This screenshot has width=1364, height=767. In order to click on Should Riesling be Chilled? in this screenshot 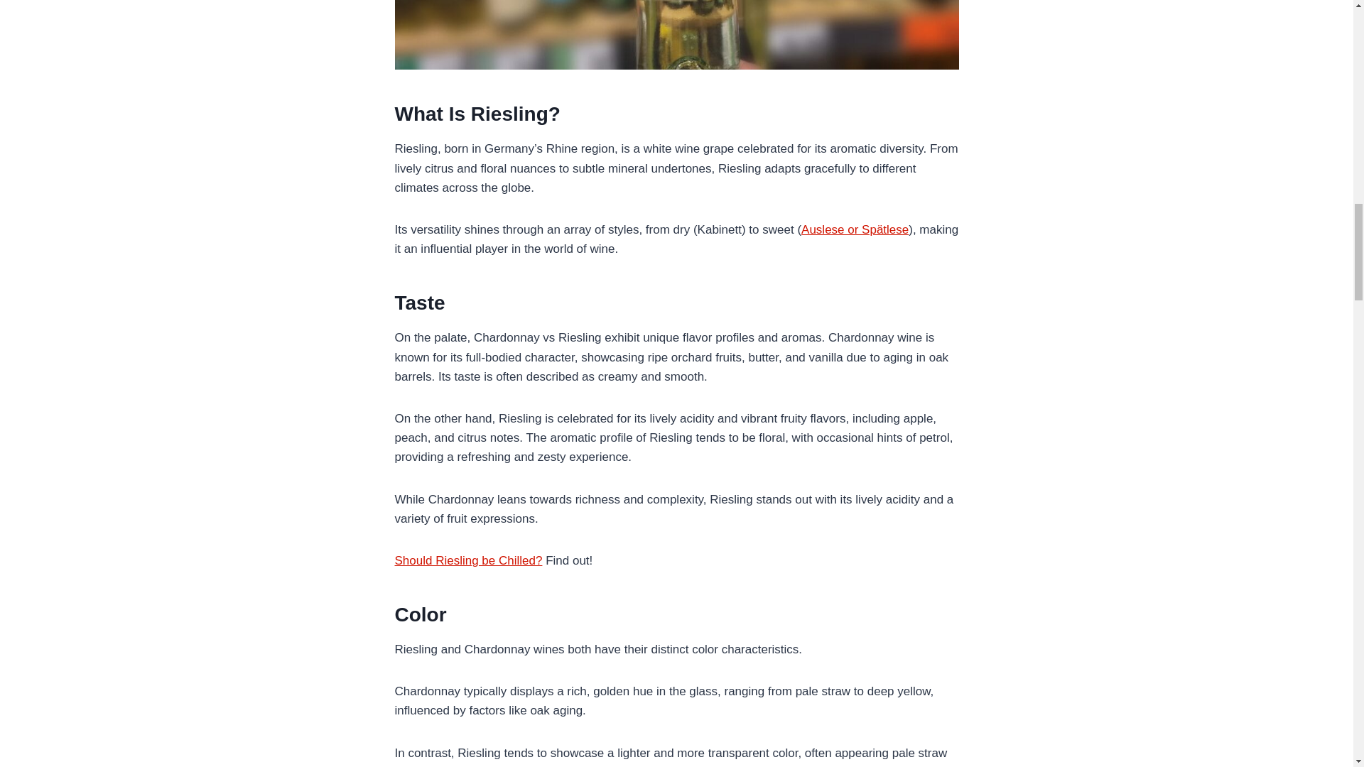, I will do `click(469, 560)`.